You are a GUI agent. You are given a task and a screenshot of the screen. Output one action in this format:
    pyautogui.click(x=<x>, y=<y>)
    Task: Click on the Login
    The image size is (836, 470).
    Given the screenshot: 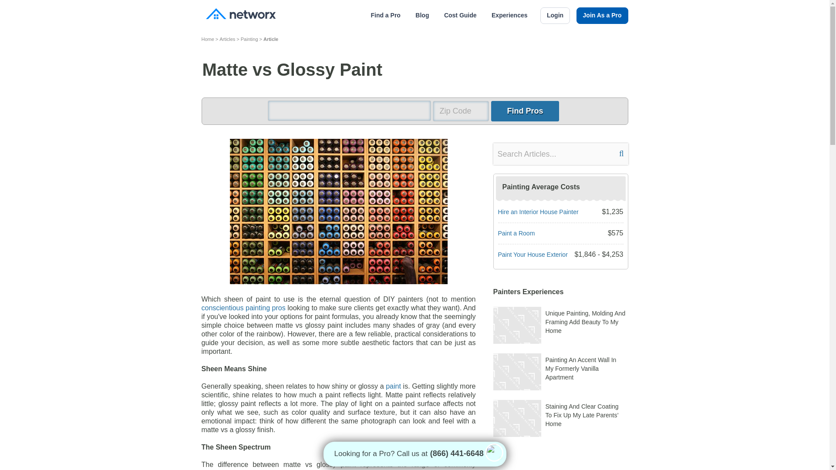 What is the action you would take?
    pyautogui.click(x=555, y=16)
    